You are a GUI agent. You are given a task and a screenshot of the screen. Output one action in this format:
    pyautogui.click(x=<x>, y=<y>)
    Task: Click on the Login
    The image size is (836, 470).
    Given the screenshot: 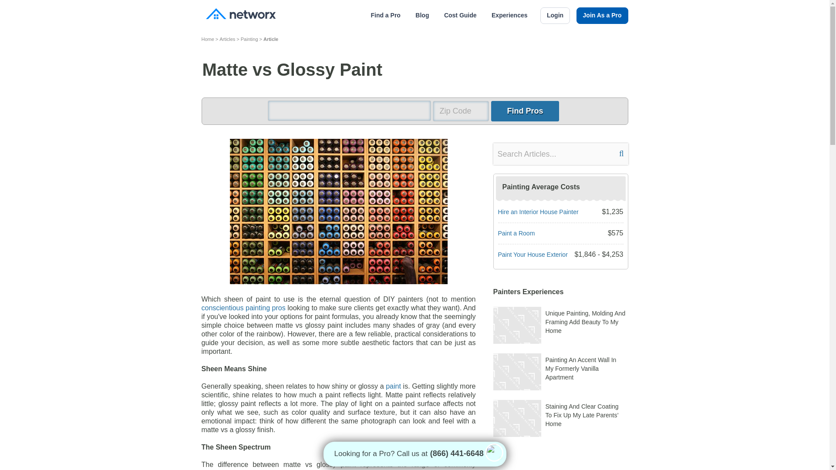 What is the action you would take?
    pyautogui.click(x=555, y=16)
    